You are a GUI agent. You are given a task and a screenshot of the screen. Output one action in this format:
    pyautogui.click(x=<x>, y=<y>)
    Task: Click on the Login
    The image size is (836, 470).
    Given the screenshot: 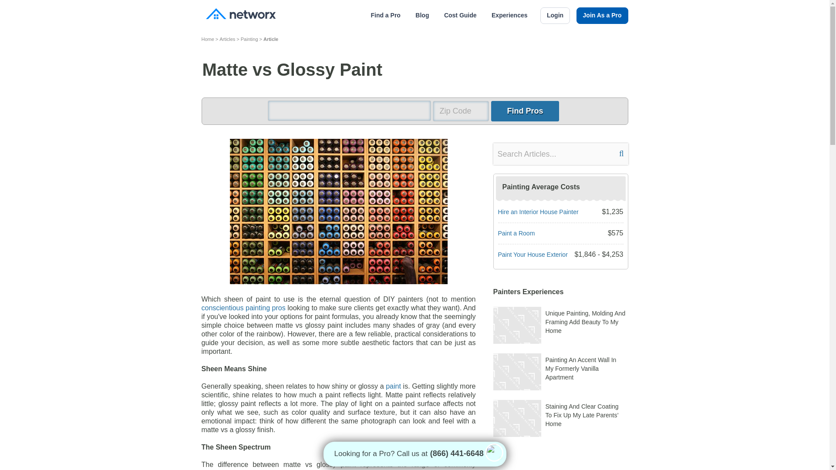 What is the action you would take?
    pyautogui.click(x=555, y=16)
    